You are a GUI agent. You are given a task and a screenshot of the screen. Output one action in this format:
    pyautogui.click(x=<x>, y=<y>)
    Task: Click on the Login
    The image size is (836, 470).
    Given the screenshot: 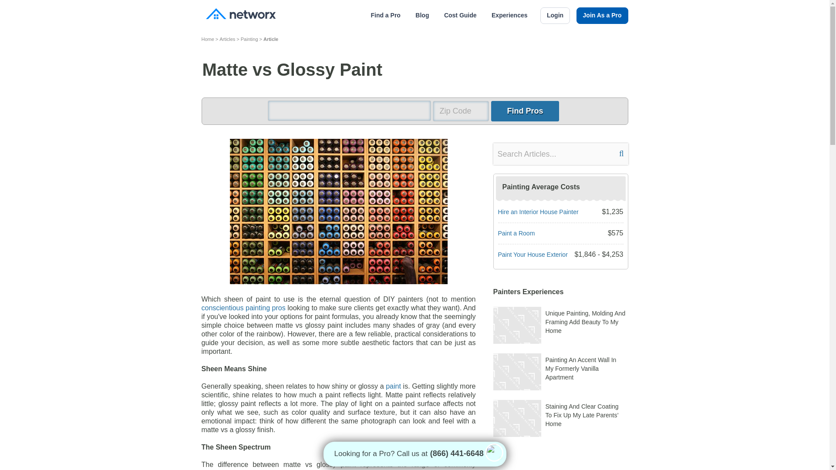 What is the action you would take?
    pyautogui.click(x=555, y=16)
    